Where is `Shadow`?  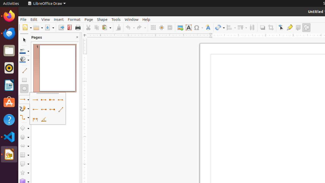 Shadow is located at coordinates (263, 27).